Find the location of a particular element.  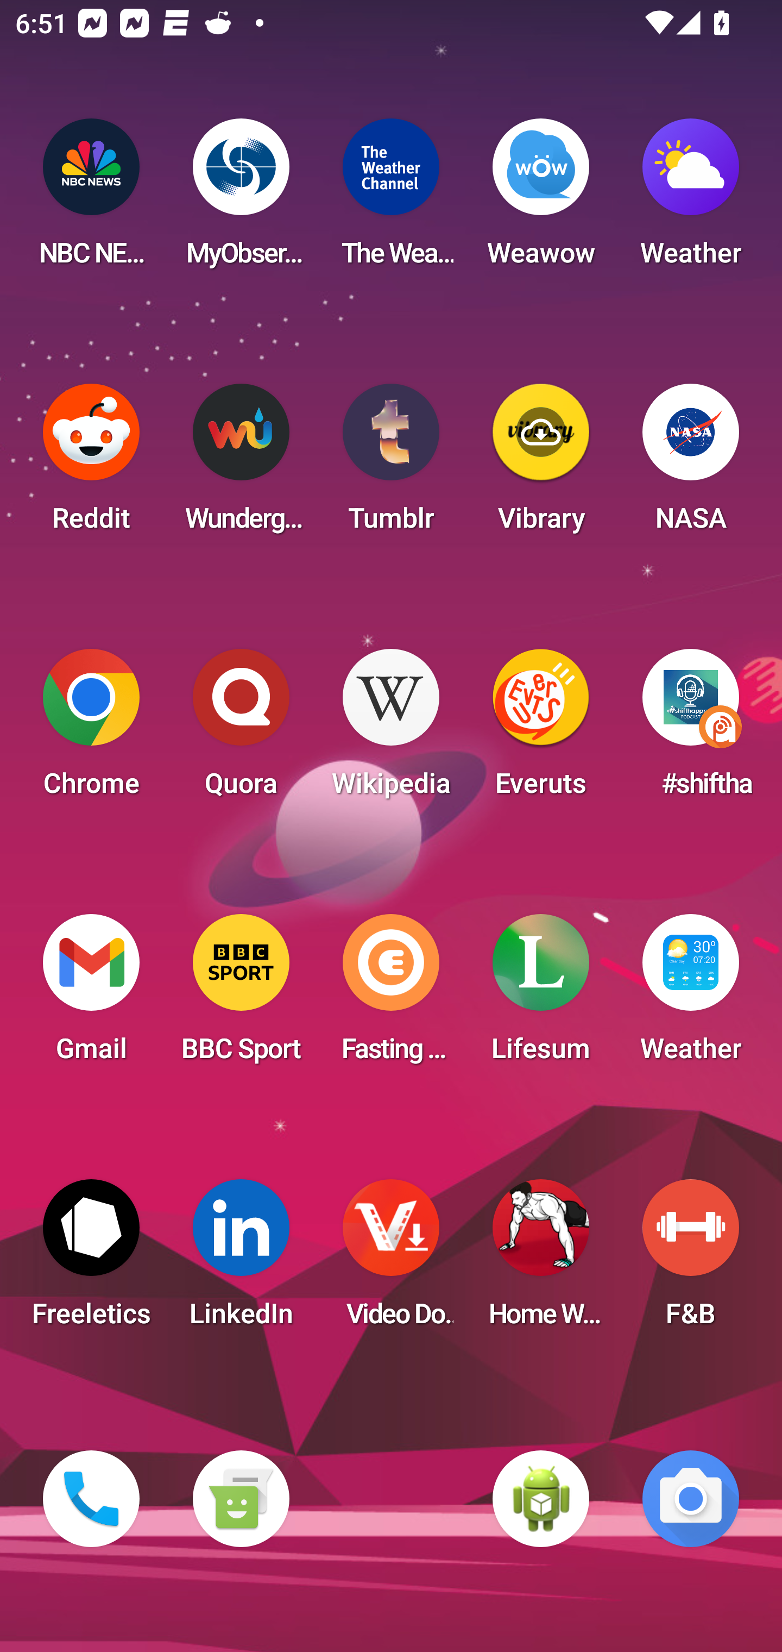

#shifthappens in the Digital Workplace Podcast is located at coordinates (691, 729).